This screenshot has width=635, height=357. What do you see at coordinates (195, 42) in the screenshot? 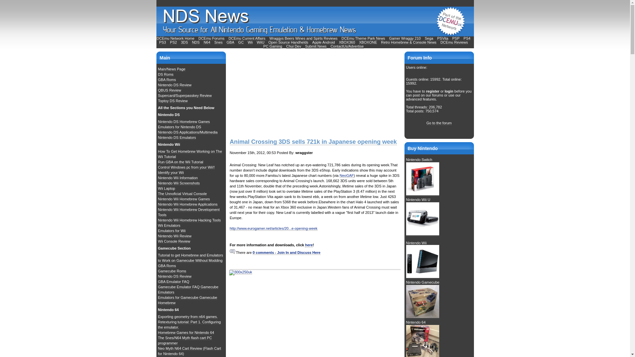
I see `NDS` at bounding box center [195, 42].